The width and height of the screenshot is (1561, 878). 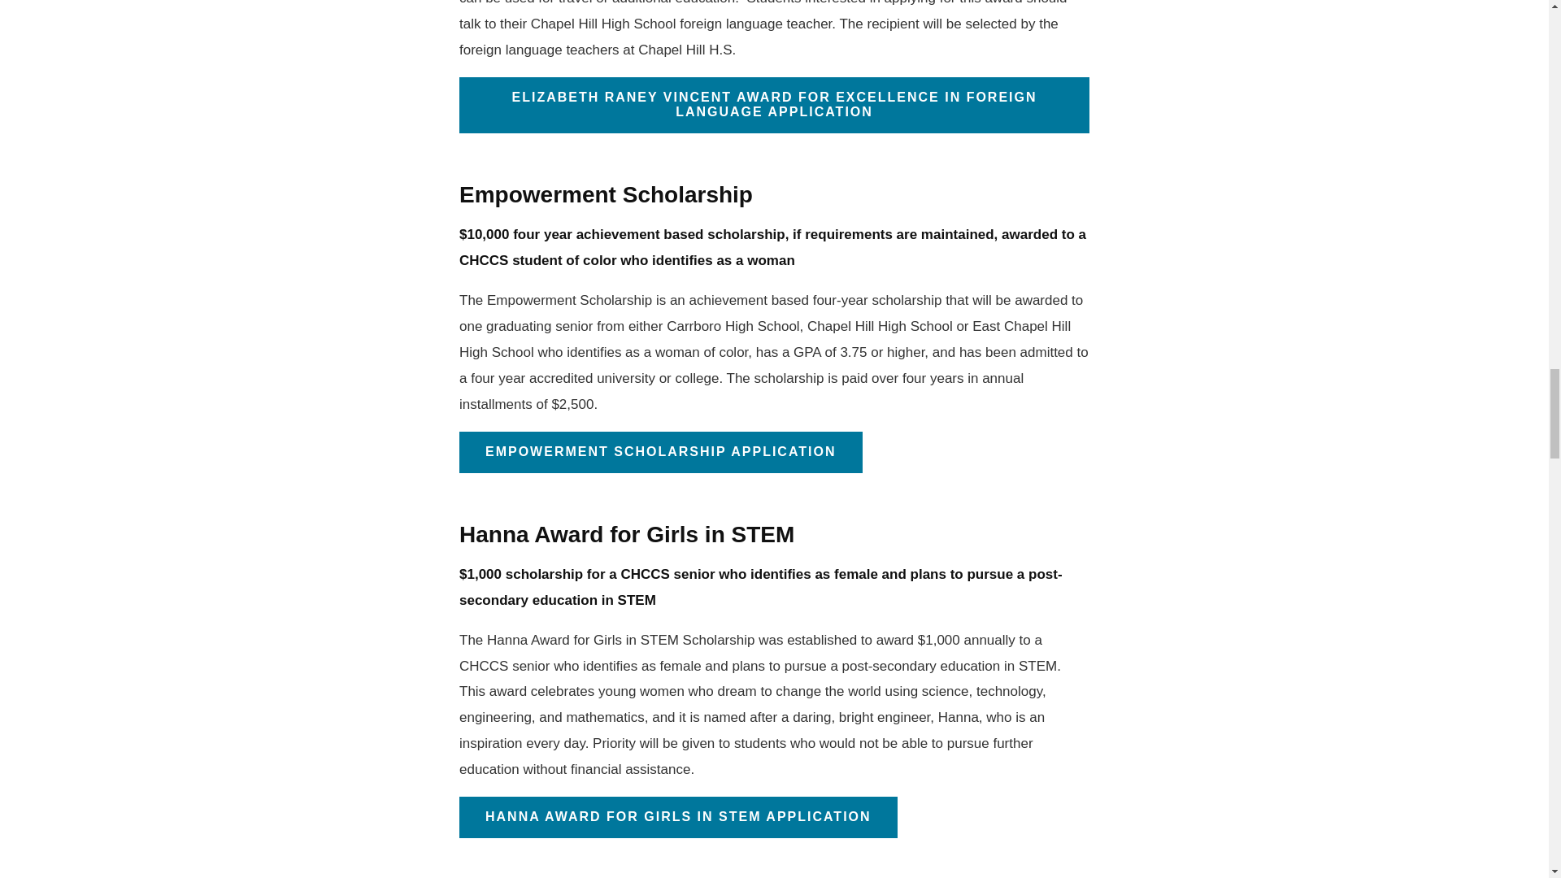 What do you see at coordinates (660, 452) in the screenshot?
I see `EMPOWERMENT SCHOLARSHIP APPLICATION` at bounding box center [660, 452].